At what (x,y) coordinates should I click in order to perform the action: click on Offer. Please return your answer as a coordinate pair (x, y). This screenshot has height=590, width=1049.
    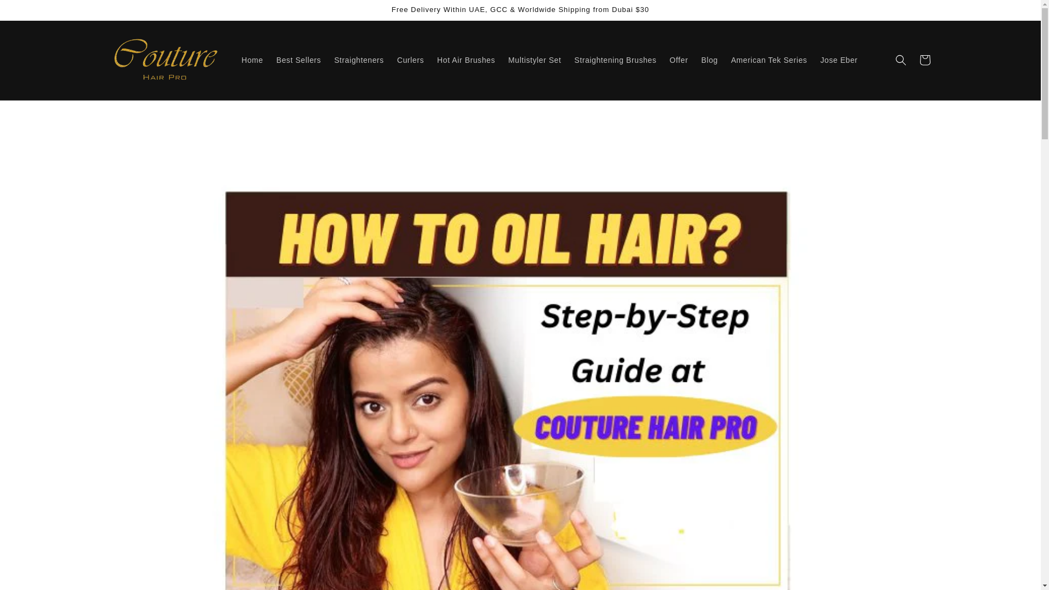
    Looking at the image, I should click on (679, 60).